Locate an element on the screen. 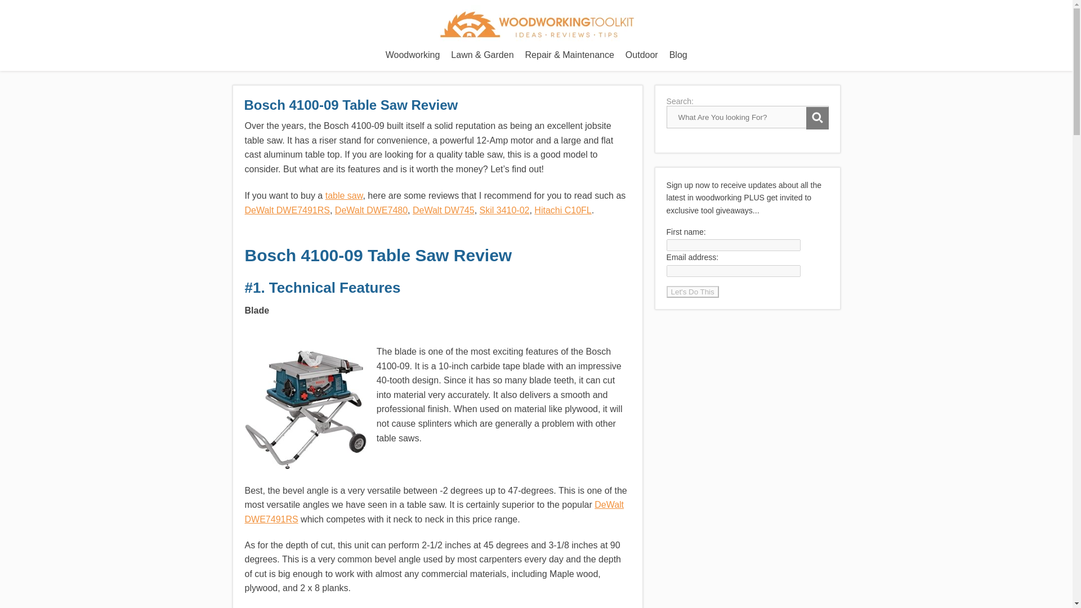 The image size is (1081, 608). Blog is located at coordinates (678, 55).